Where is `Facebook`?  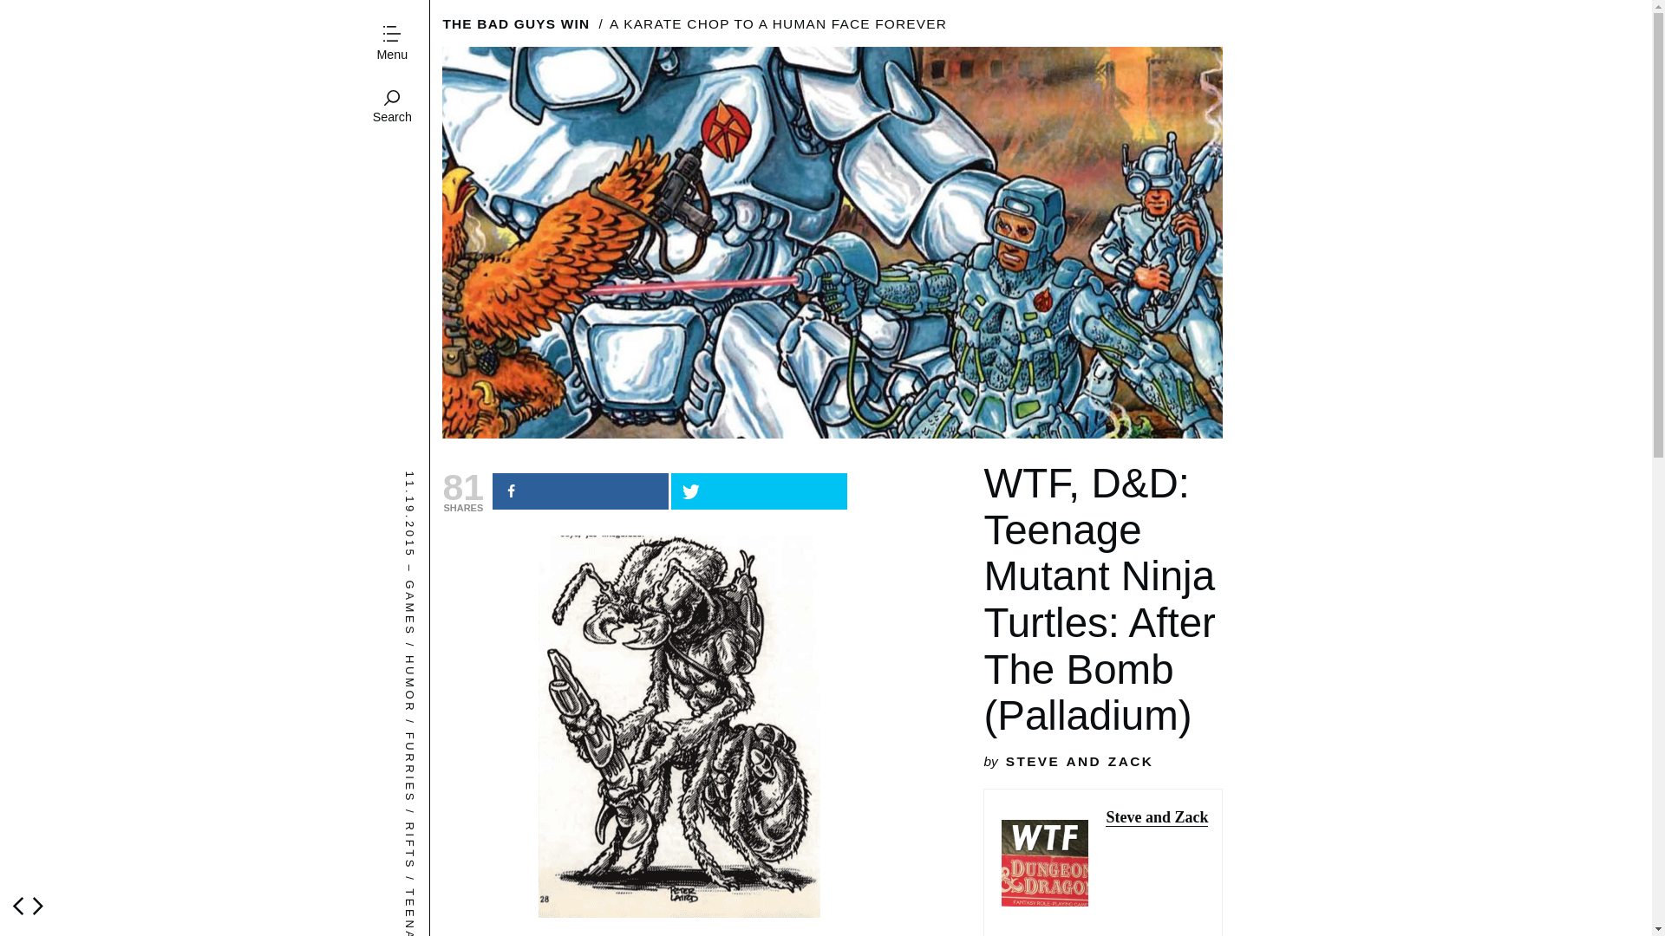 Facebook is located at coordinates (581, 491).